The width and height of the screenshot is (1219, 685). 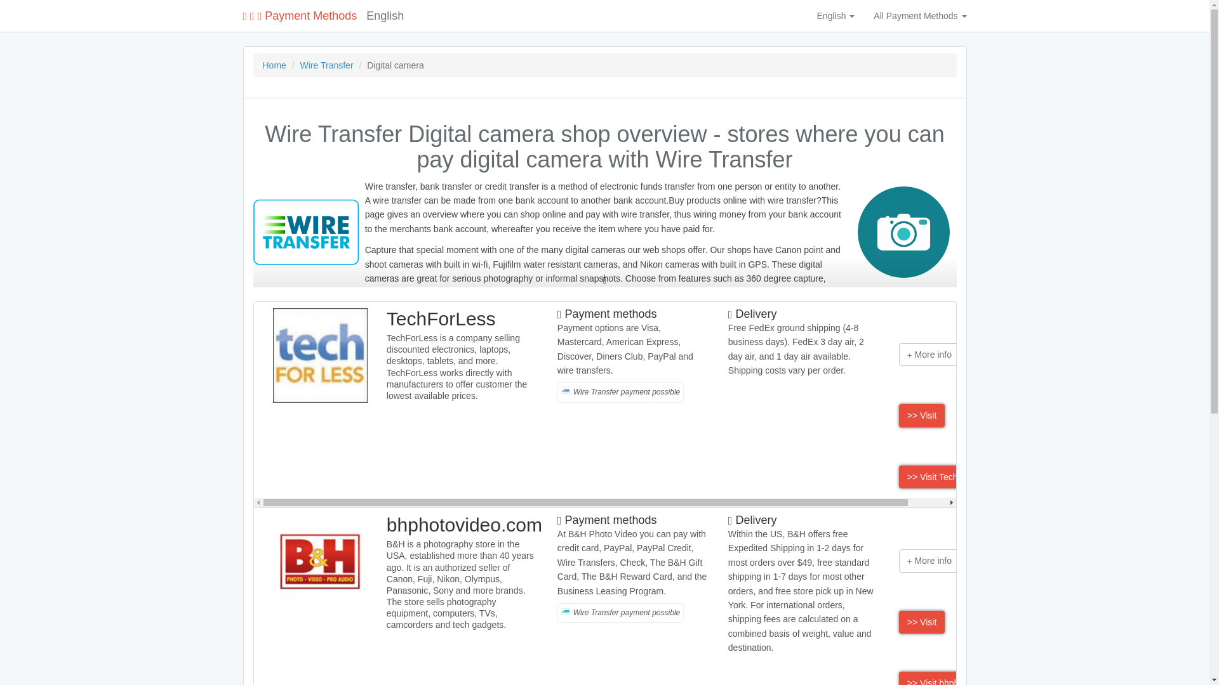 I want to click on English, so click(x=836, y=15).